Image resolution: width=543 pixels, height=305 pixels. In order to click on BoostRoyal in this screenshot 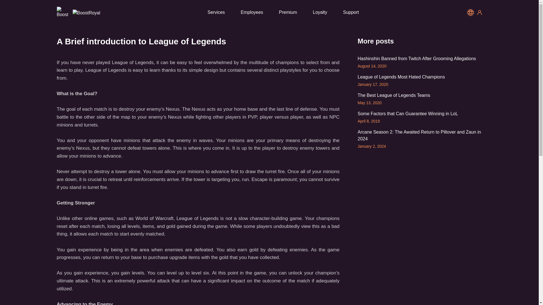, I will do `click(86, 13)`.